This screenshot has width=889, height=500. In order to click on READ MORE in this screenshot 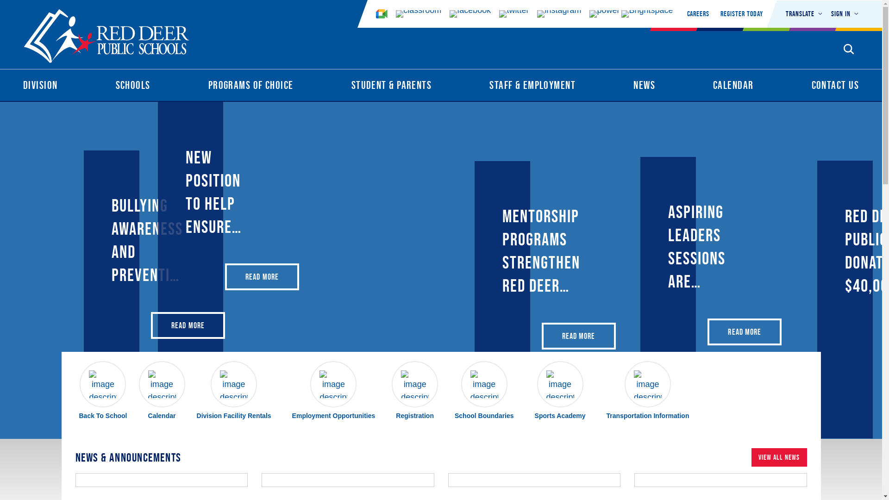, I will do `click(579, 336)`.